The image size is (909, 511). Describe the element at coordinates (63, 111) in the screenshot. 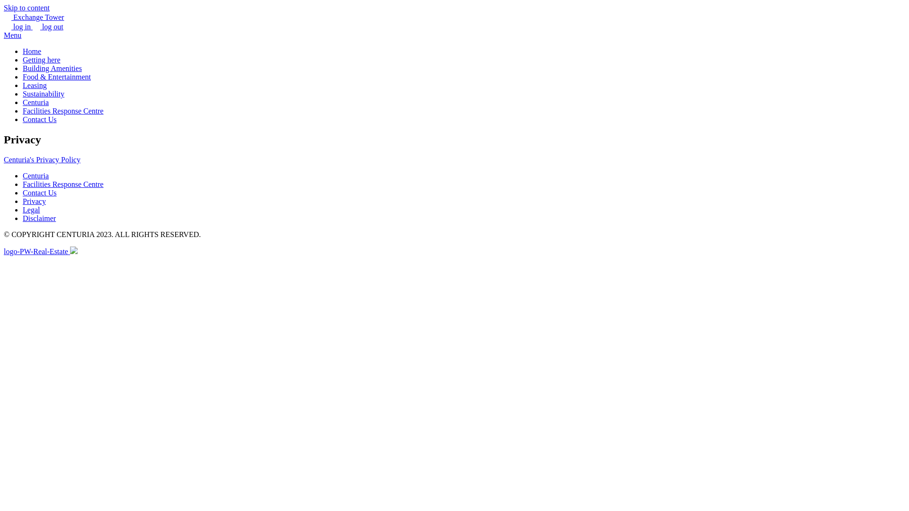

I see `Facilities Response Centre` at that location.